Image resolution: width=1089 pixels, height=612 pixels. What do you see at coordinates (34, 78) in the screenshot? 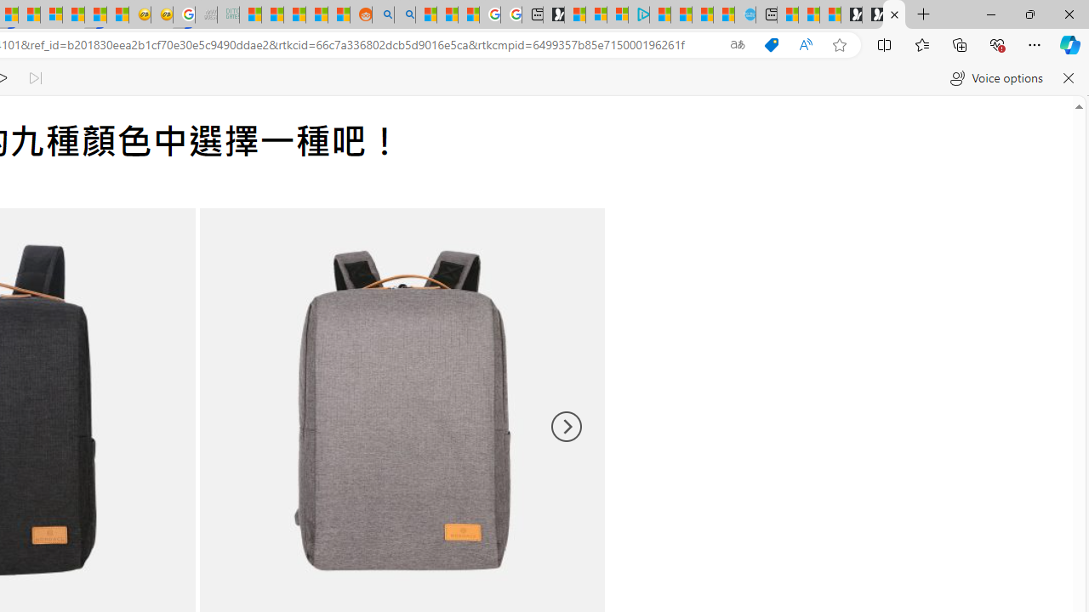
I see `Read next paragraph` at bounding box center [34, 78].